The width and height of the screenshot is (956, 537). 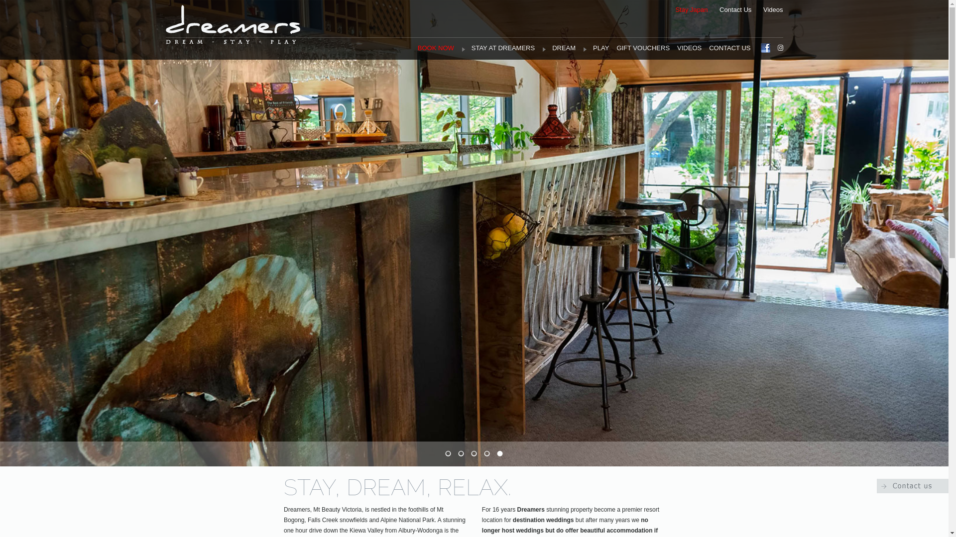 I want to click on 1, so click(x=449, y=454).